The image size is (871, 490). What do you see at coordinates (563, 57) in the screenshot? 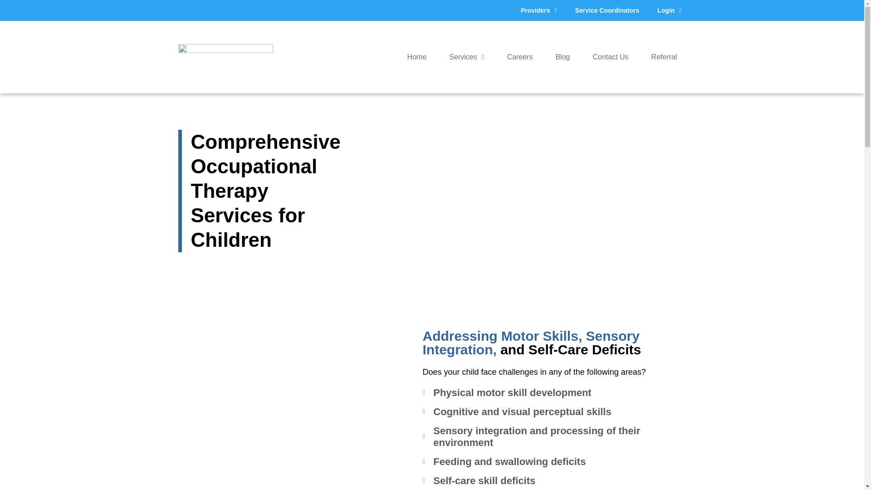
I see `Blog` at bounding box center [563, 57].